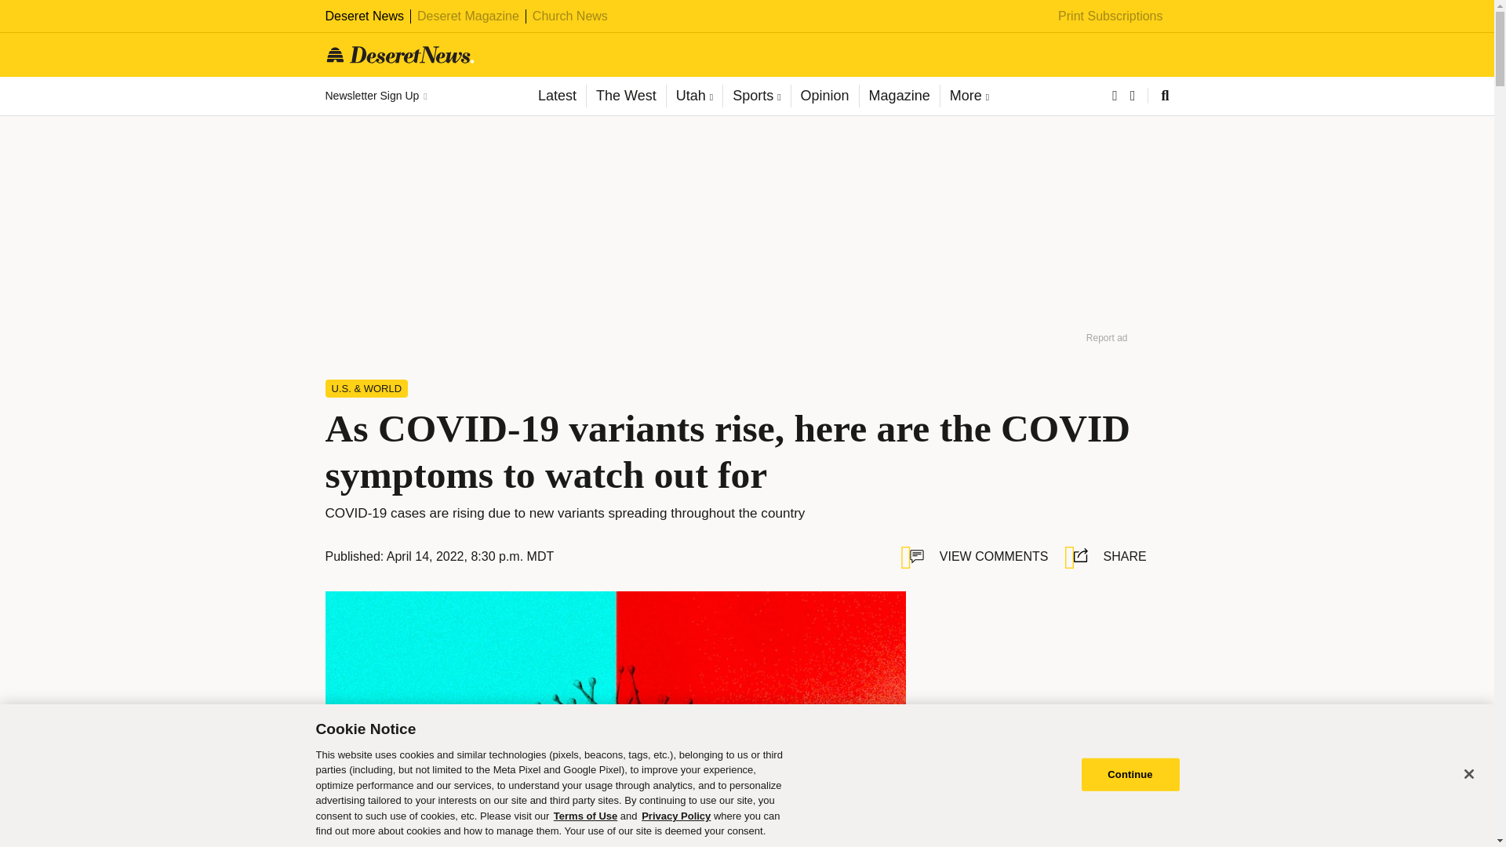 Image resolution: width=1506 pixels, height=847 pixels. Describe the element at coordinates (625, 96) in the screenshot. I see `The West` at that location.